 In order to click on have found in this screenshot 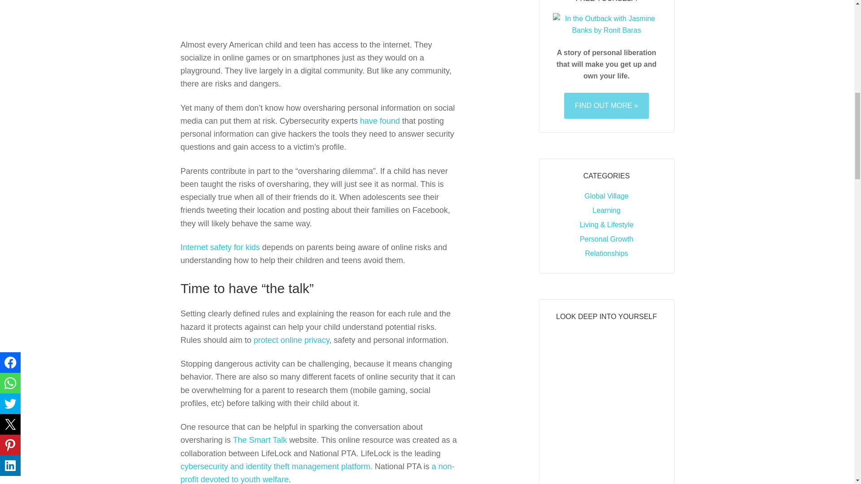, I will do `click(380, 121)`.